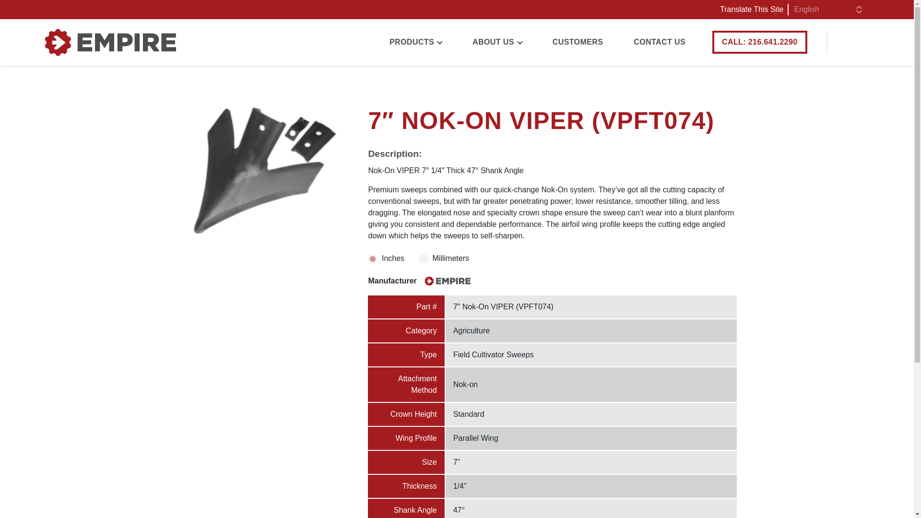 The height and width of the screenshot is (518, 921). Describe the element at coordinates (423, 259) in the screenshot. I see `metric` at that location.